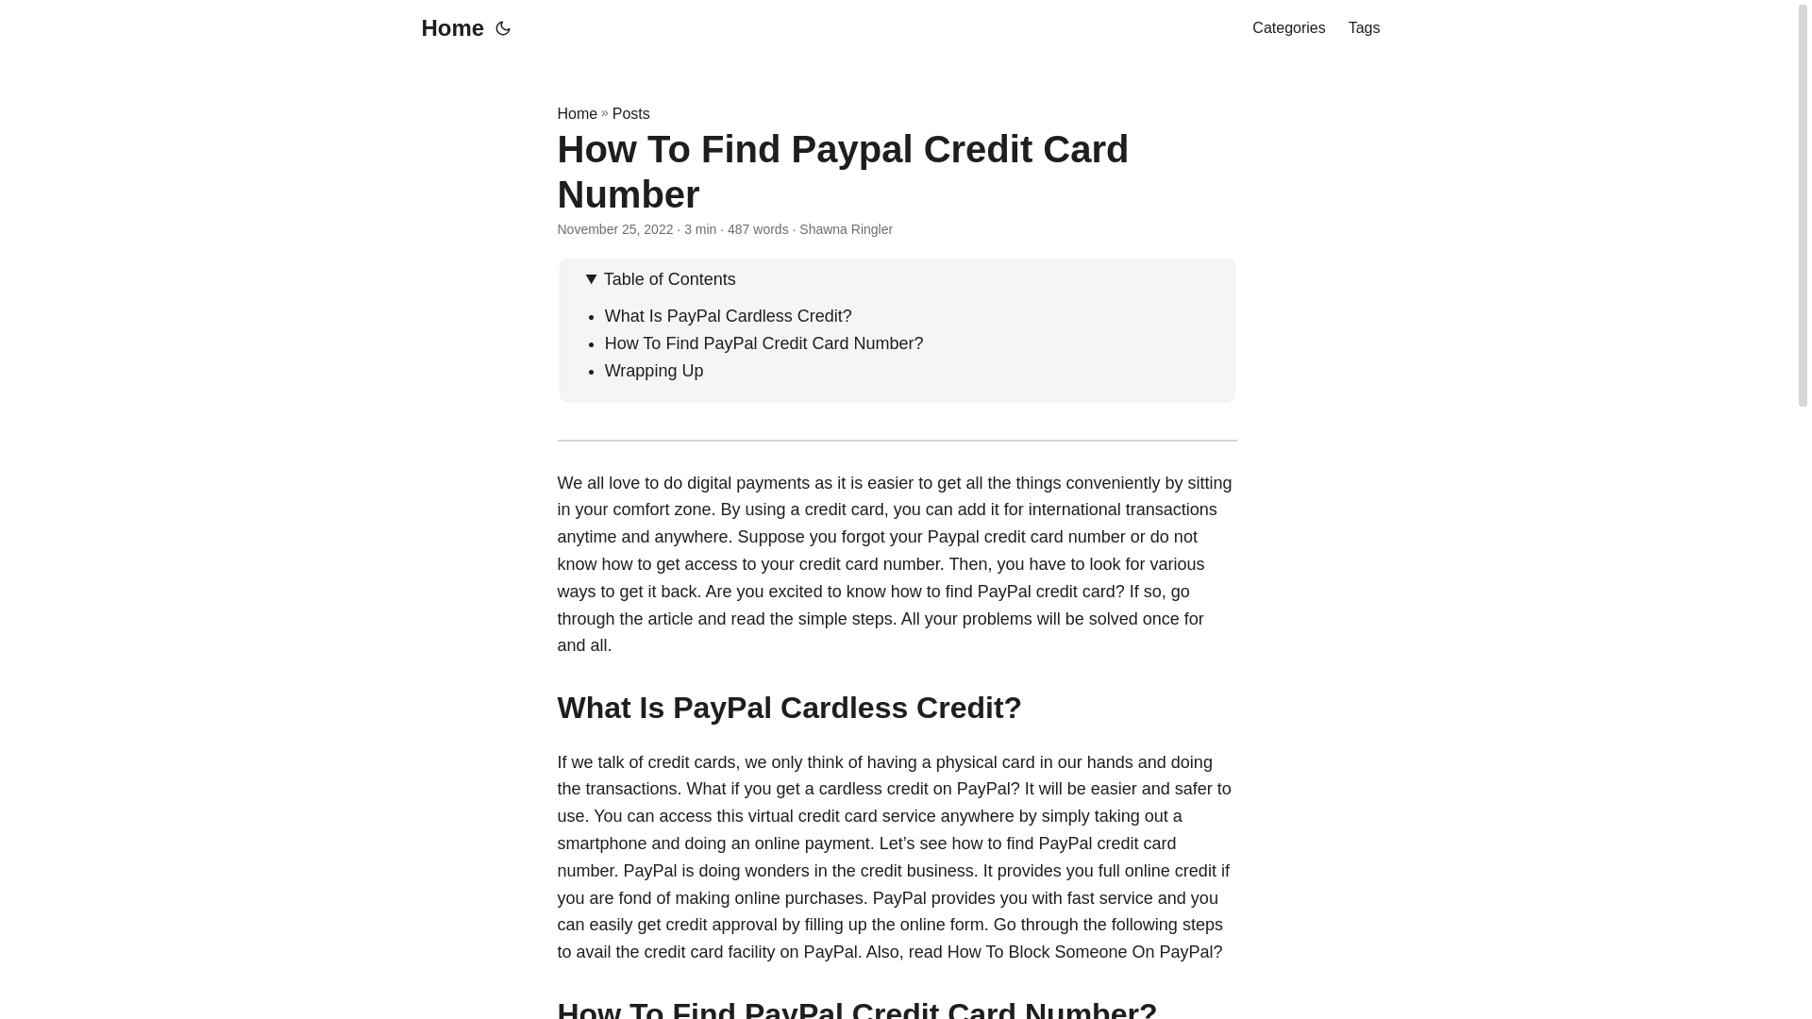  What do you see at coordinates (577, 113) in the screenshot?
I see `Home` at bounding box center [577, 113].